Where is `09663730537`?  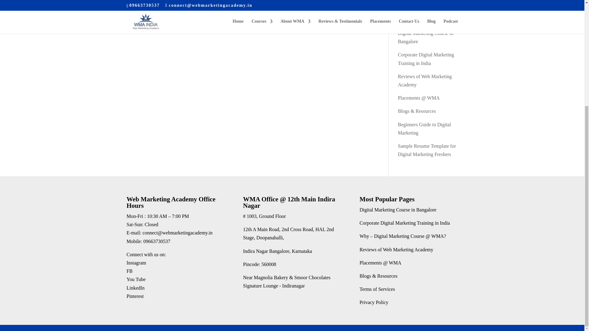 09663730537 is located at coordinates (156, 241).